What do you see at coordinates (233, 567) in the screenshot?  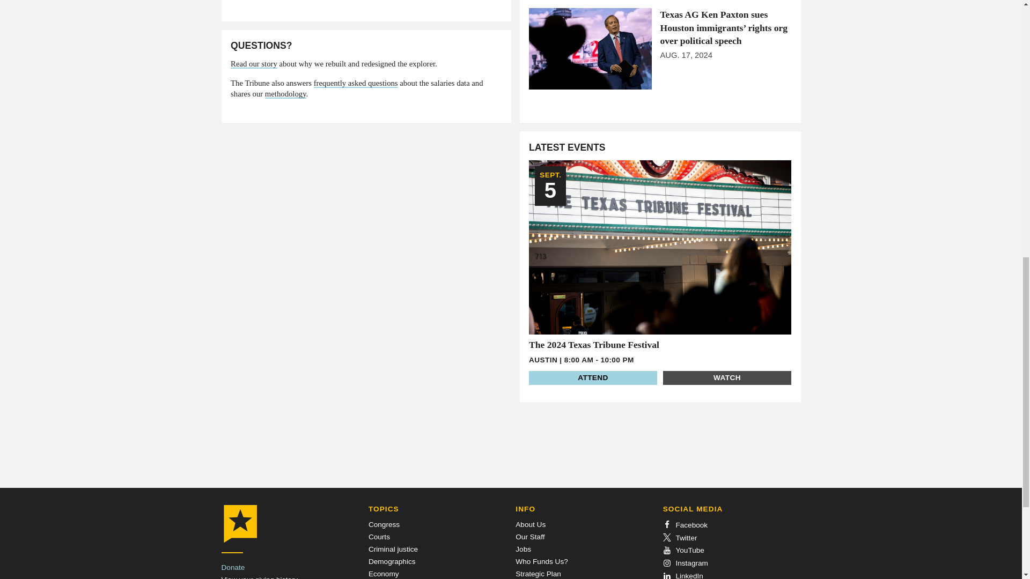 I see `Donate` at bounding box center [233, 567].